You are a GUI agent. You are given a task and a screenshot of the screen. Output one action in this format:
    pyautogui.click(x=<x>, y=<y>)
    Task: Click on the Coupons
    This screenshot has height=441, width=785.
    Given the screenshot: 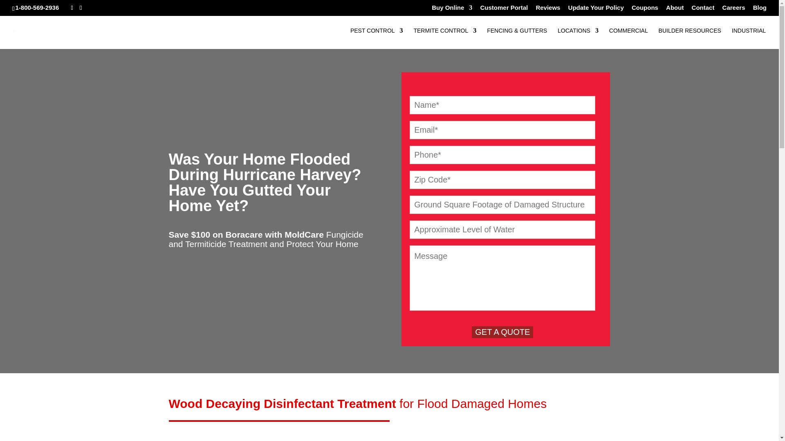 What is the action you would take?
    pyautogui.click(x=645, y=9)
    